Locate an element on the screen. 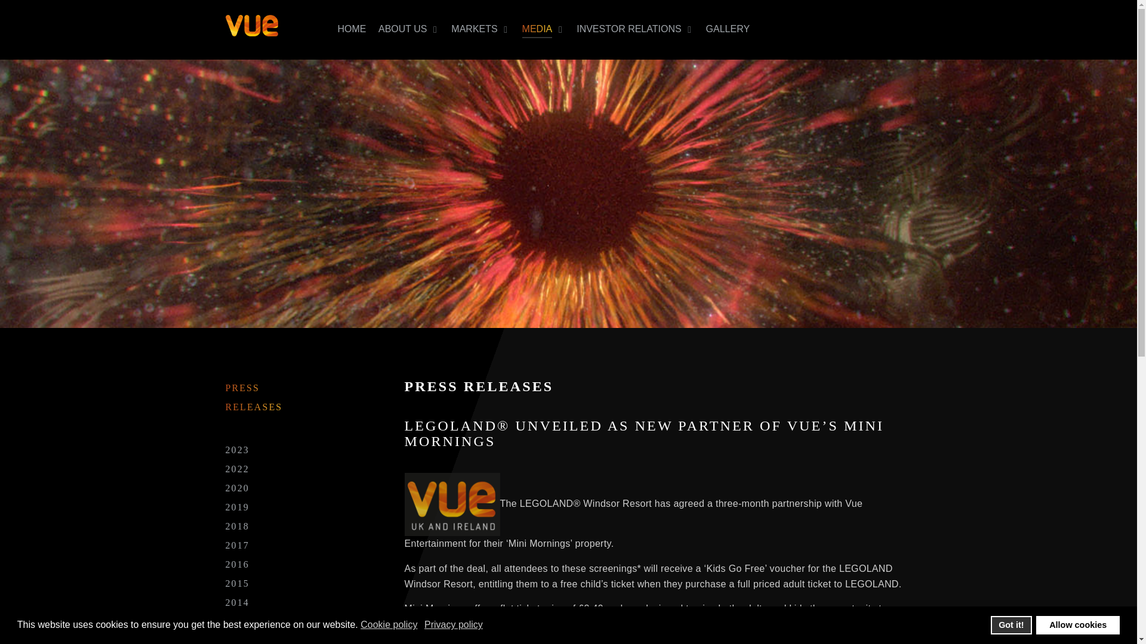  2016 is located at coordinates (238, 564).